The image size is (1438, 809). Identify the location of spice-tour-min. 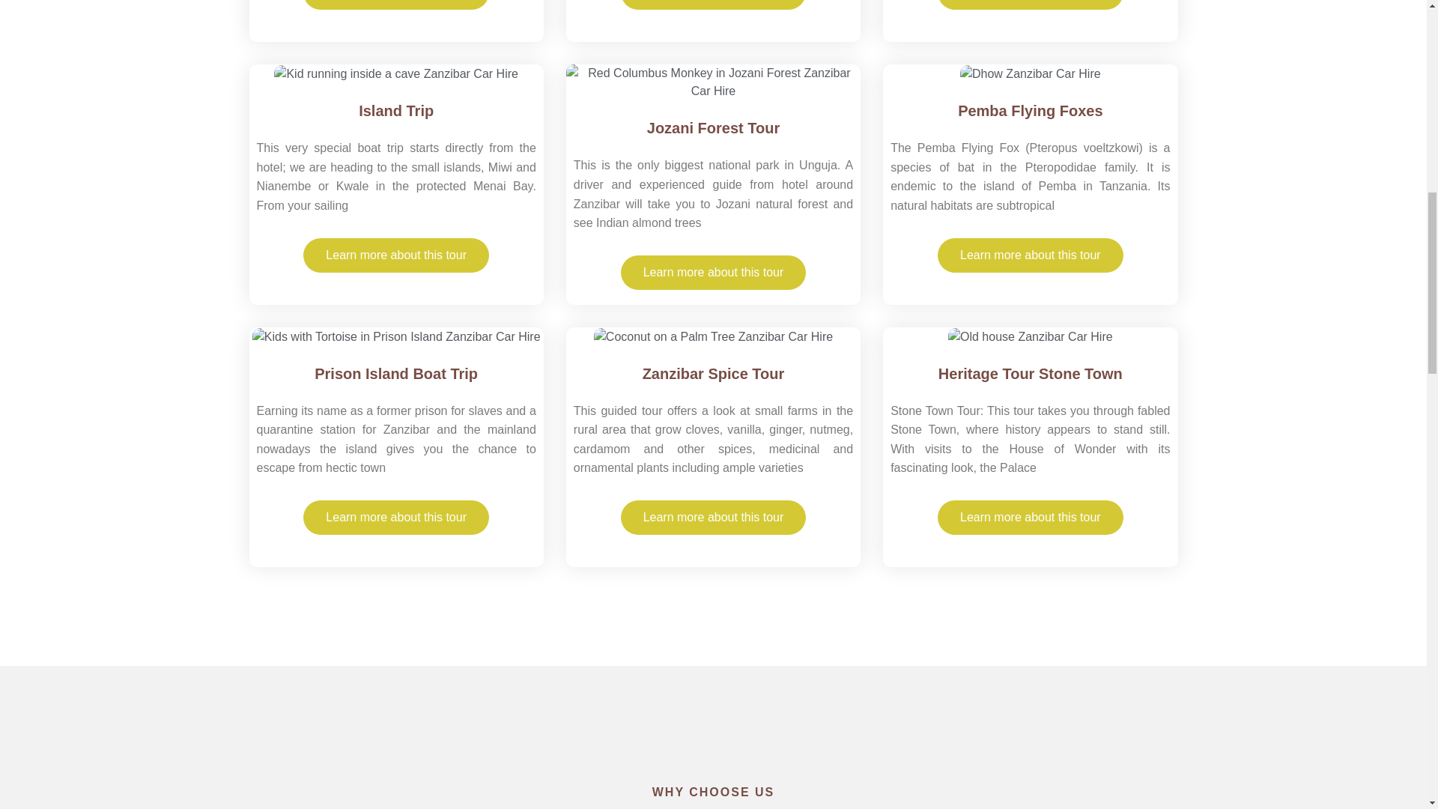
(713, 337).